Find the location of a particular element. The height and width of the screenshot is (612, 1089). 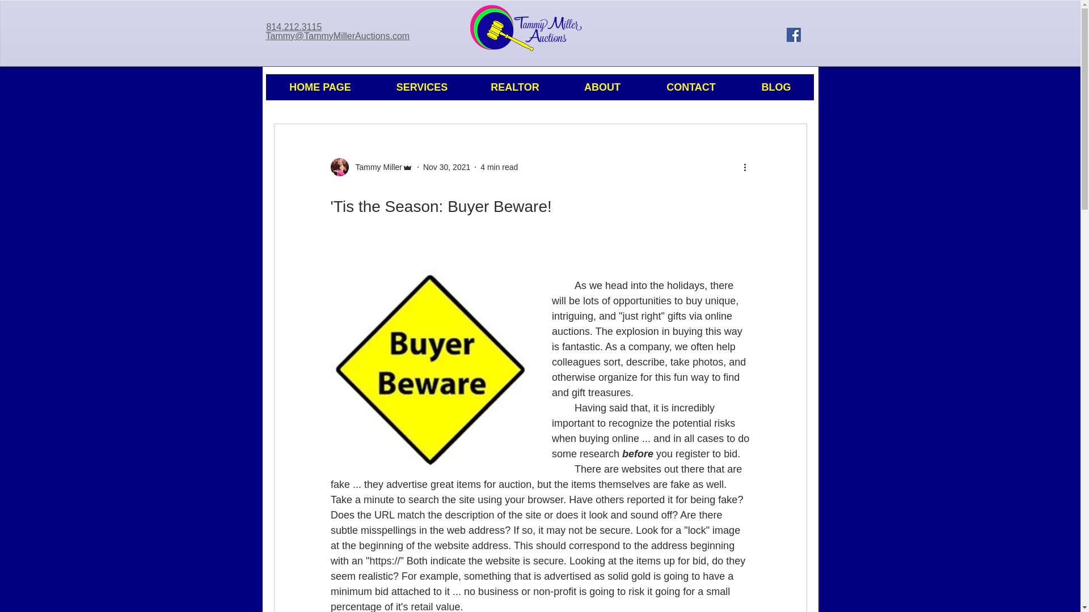

HOME PAGE is located at coordinates (320, 87).